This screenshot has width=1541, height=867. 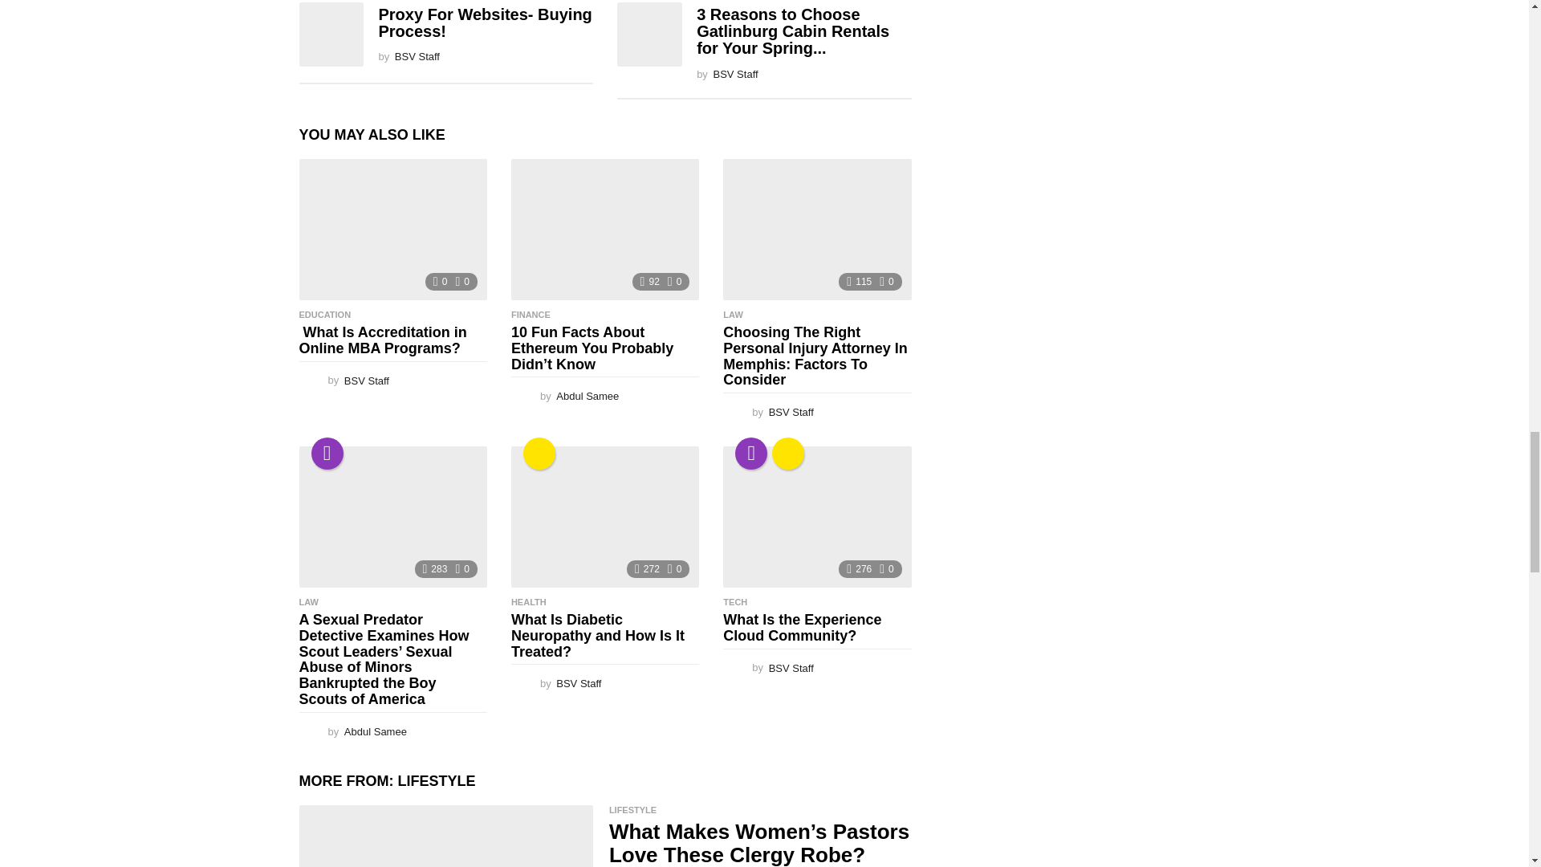 I want to click on Trending, so click(x=751, y=454).